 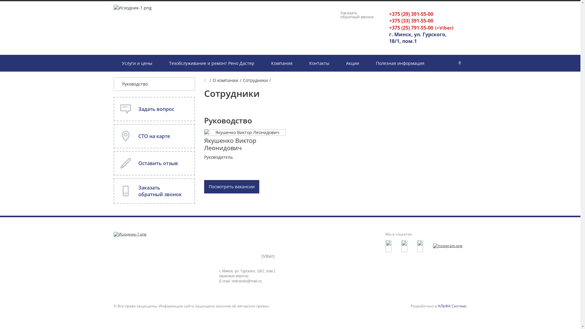 I want to click on Redcarsto, so click(x=132, y=8).